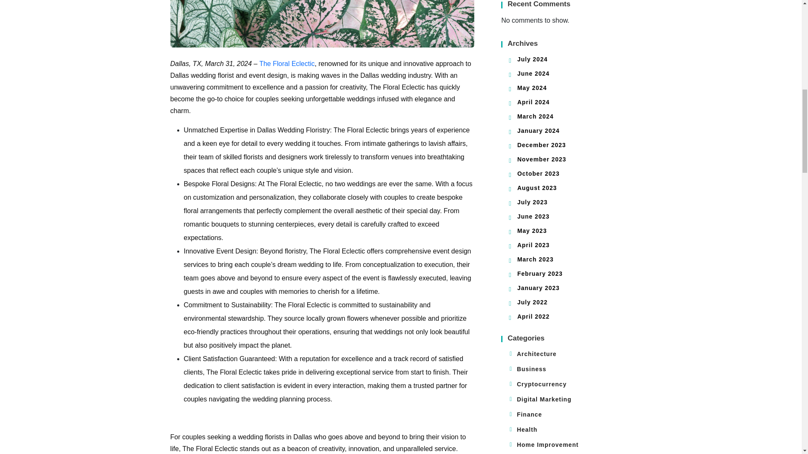 This screenshot has height=454, width=808. What do you see at coordinates (533, 102) in the screenshot?
I see `April 2024` at bounding box center [533, 102].